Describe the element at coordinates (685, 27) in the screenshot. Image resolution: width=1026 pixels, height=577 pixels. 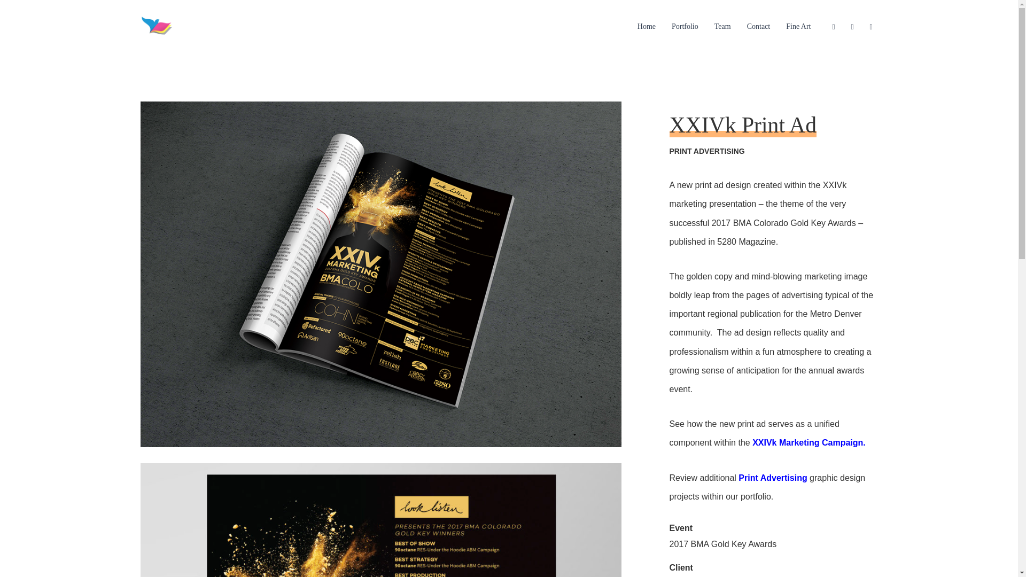
I see `Portfolio` at that location.